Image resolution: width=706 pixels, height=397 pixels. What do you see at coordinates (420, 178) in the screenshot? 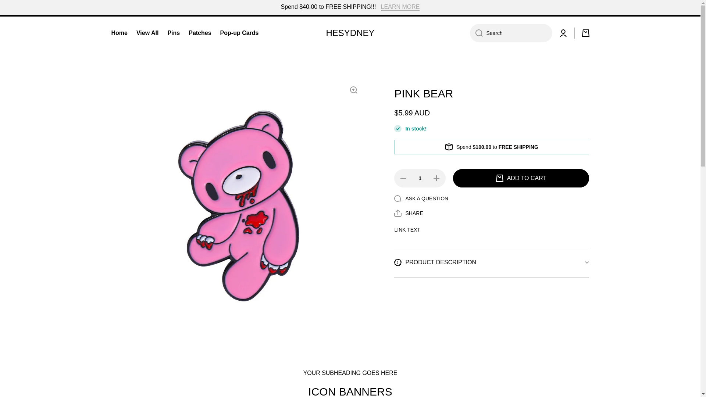
I see `1` at bounding box center [420, 178].